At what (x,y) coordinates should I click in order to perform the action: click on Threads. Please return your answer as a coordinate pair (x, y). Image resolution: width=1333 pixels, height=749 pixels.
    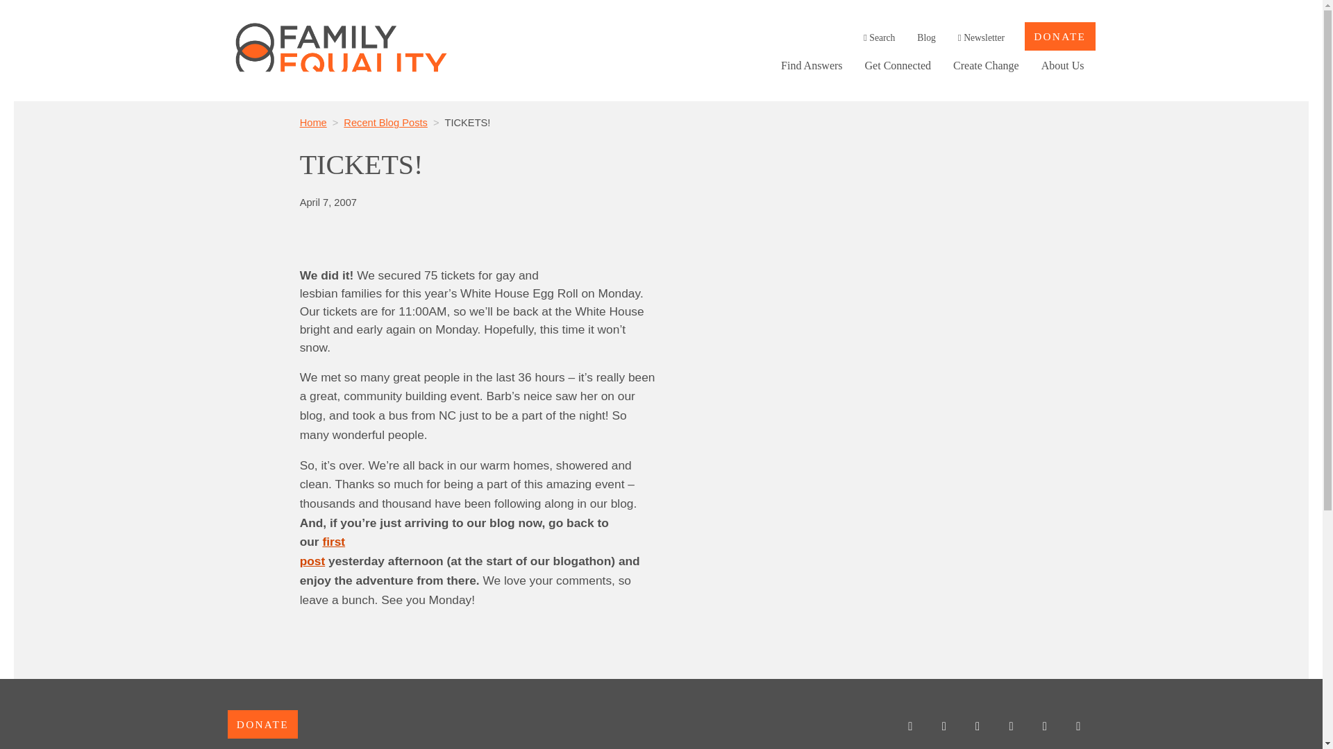
    Looking at the image, I should click on (313, 122).